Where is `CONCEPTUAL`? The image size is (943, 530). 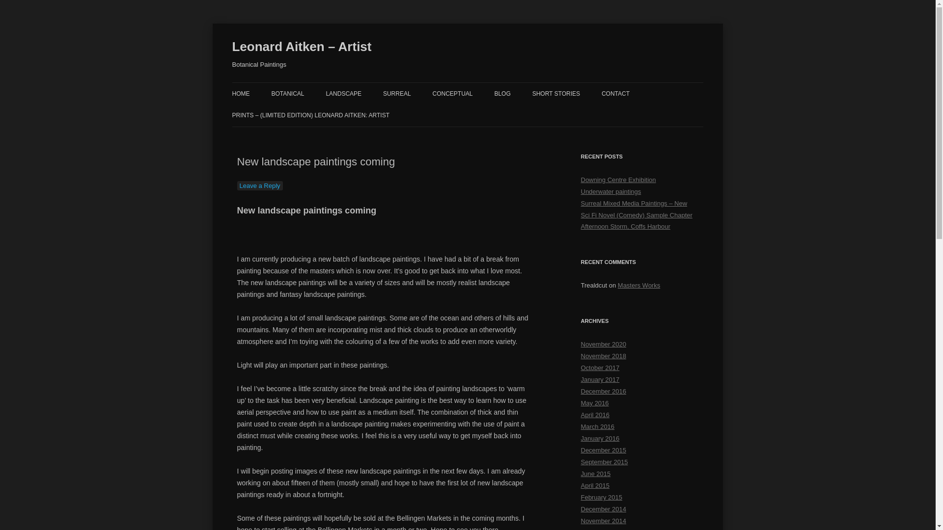
CONCEPTUAL is located at coordinates (453, 93).